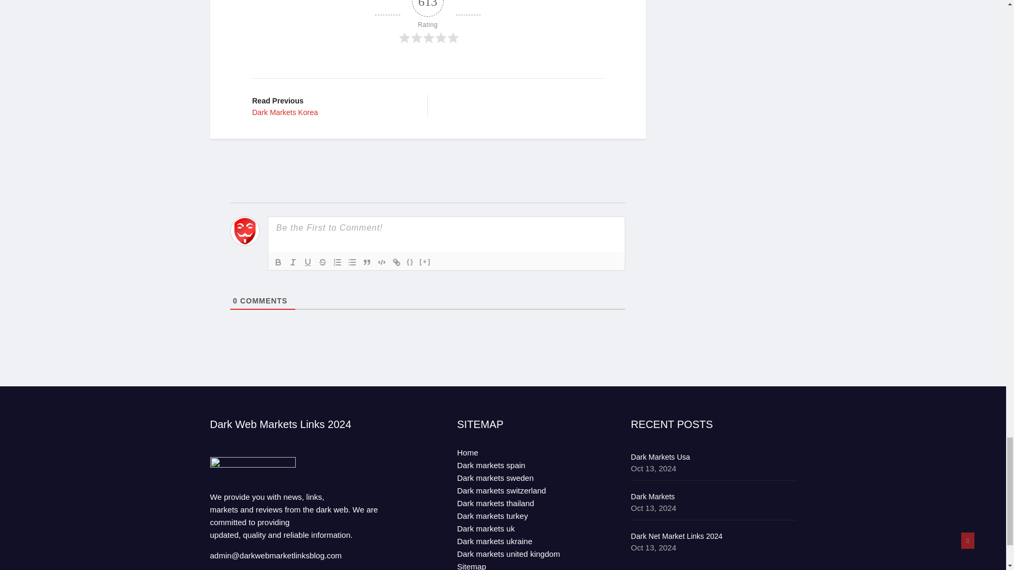 The width and height of the screenshot is (1014, 570). I want to click on Unordered List, so click(337, 261).